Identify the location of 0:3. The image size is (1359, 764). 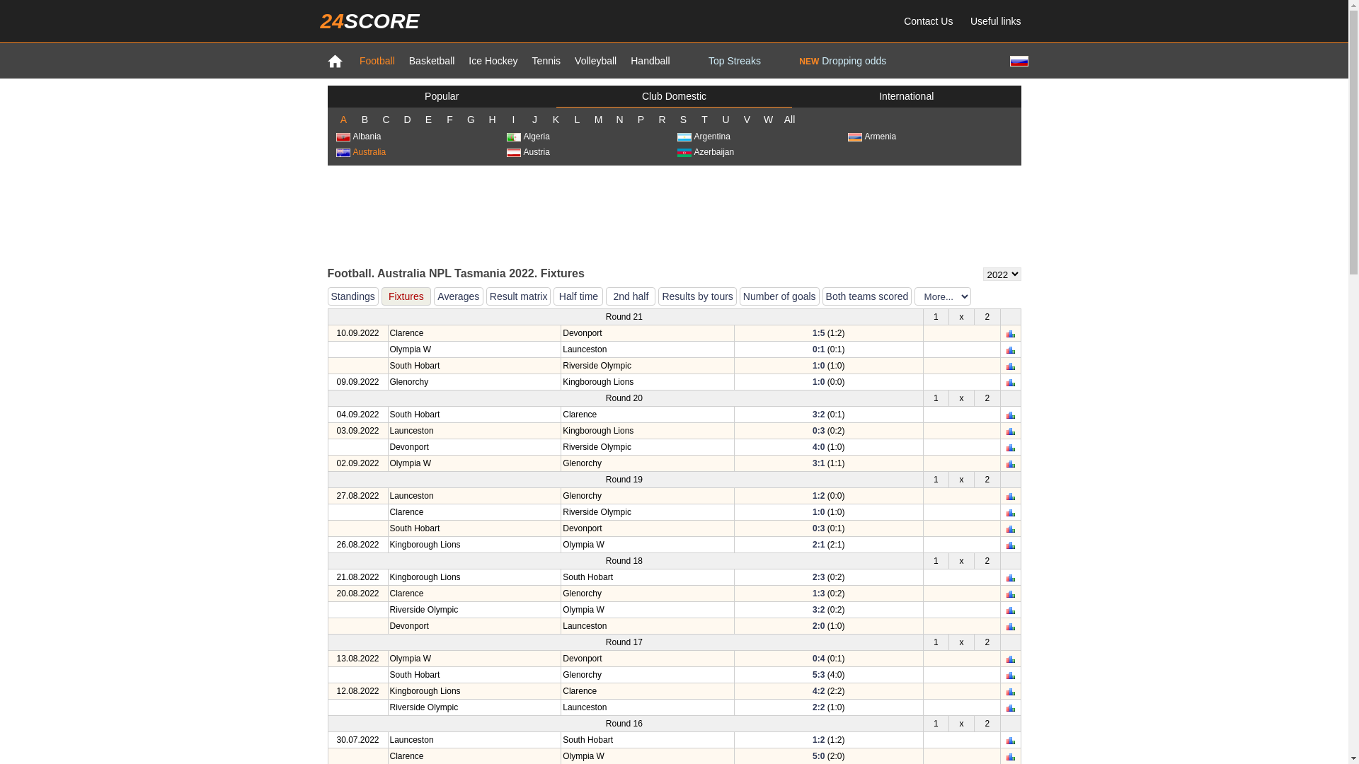
(818, 431).